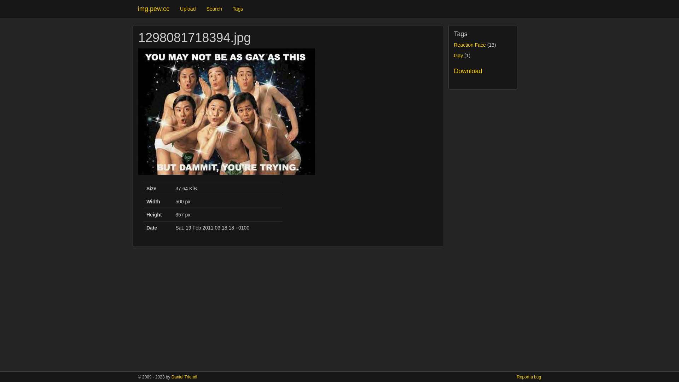 This screenshot has height=382, width=679. I want to click on Reaction Face, so click(470, 45).